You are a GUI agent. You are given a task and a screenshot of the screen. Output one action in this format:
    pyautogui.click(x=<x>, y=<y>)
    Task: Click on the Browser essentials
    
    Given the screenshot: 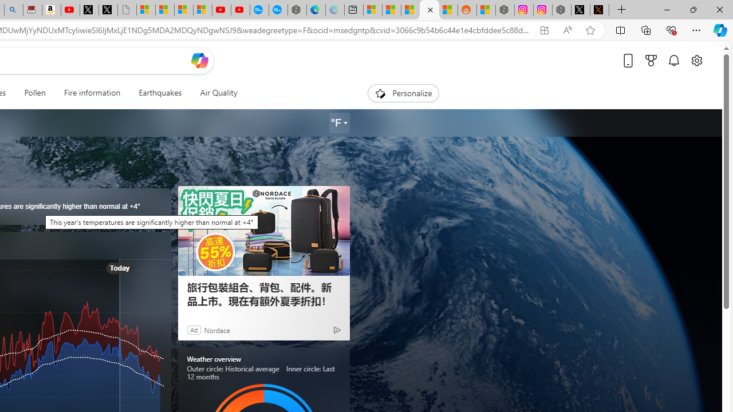 What is the action you would take?
    pyautogui.click(x=671, y=30)
    